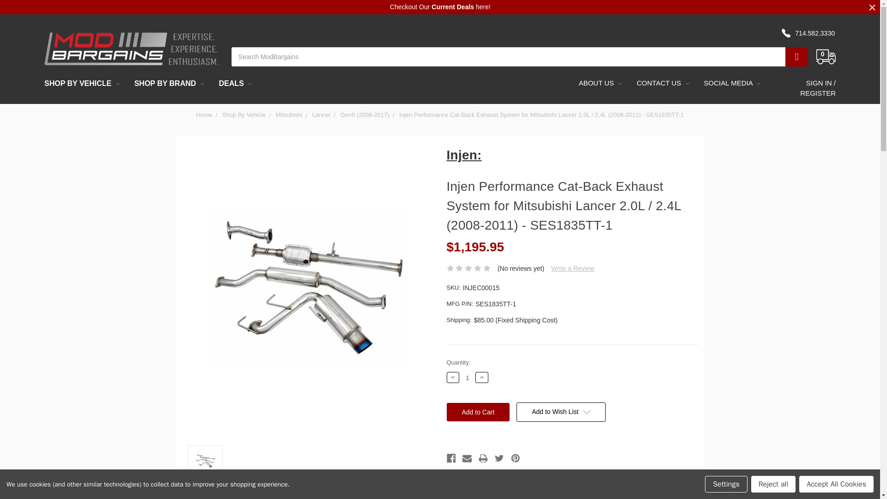  Describe the element at coordinates (468, 377) in the screenshot. I see `1` at that location.